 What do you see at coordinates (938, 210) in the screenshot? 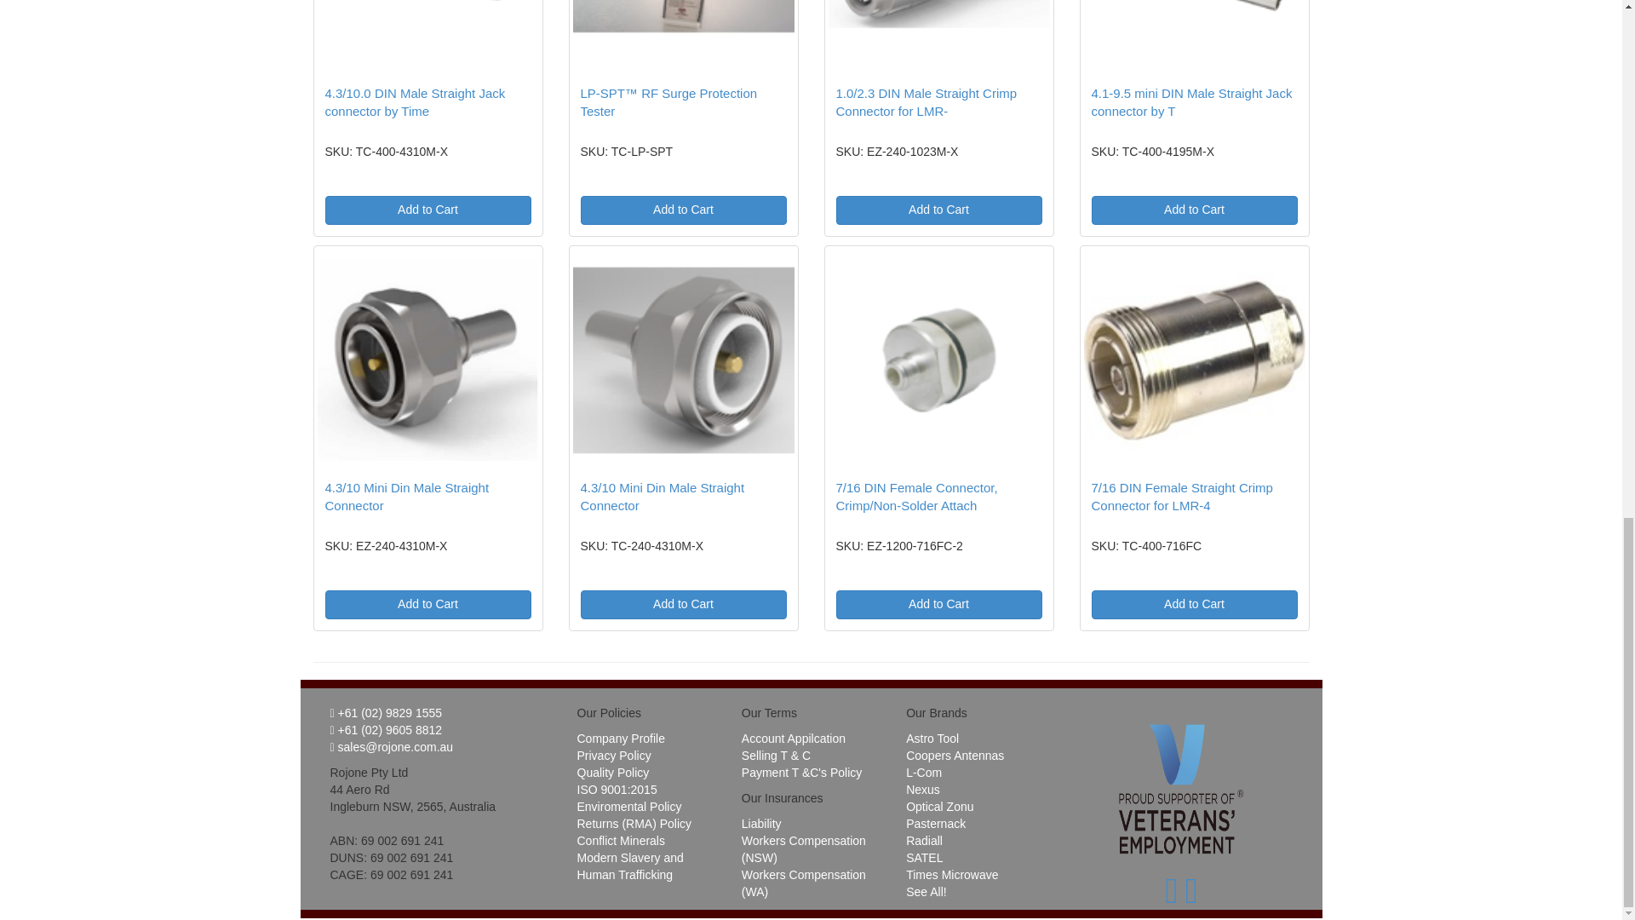
I see `Add to Cart` at bounding box center [938, 210].